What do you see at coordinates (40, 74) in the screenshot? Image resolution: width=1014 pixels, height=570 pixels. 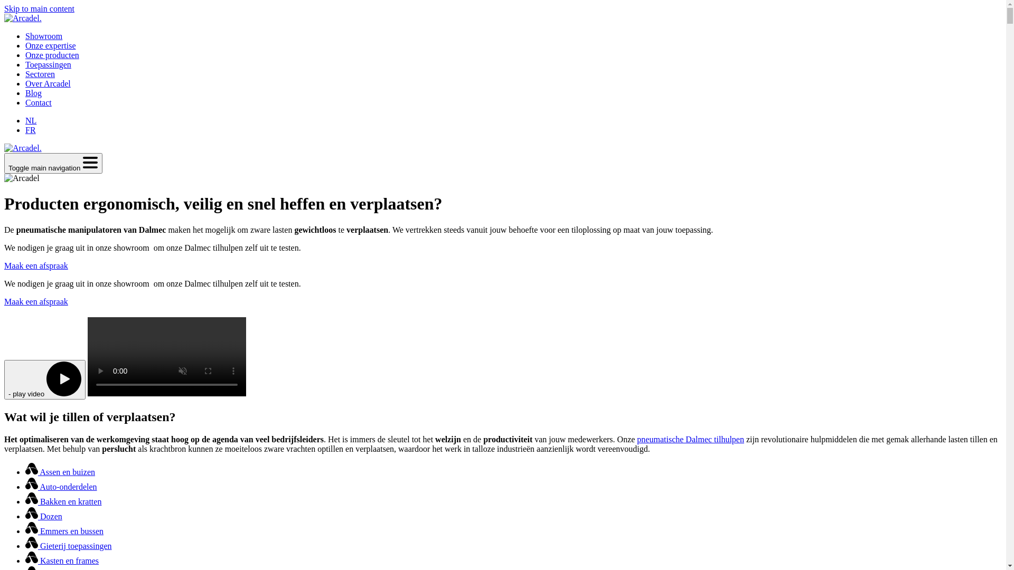 I see `Sectoren` at bounding box center [40, 74].